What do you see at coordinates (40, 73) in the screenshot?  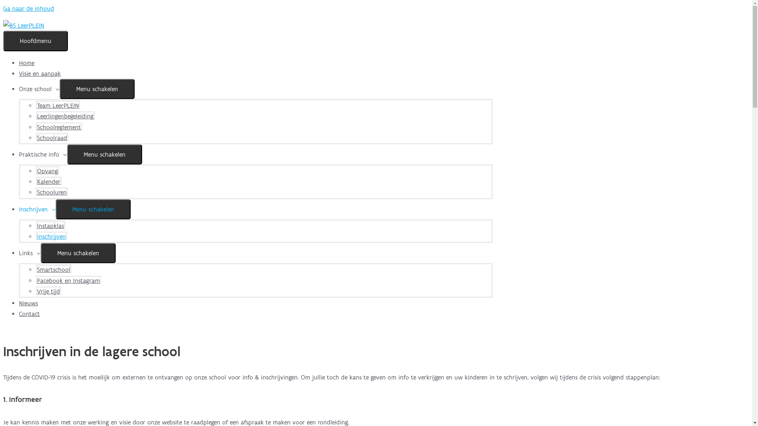 I see `Visie en aanpak` at bounding box center [40, 73].